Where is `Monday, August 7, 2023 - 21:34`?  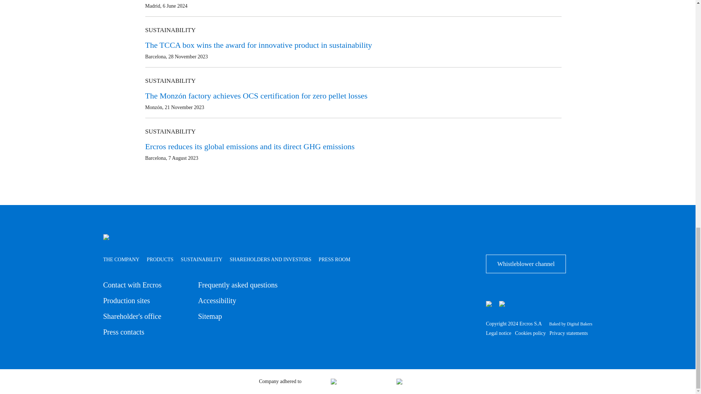
Monday, August 7, 2023 - 21:34 is located at coordinates (183, 158).